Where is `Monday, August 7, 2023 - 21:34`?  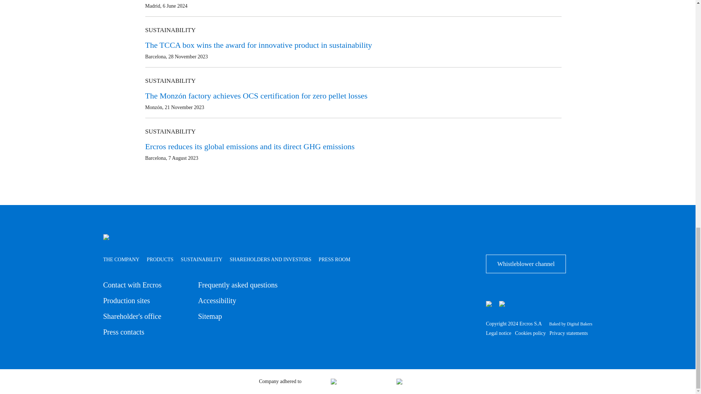
Monday, August 7, 2023 - 21:34 is located at coordinates (183, 158).